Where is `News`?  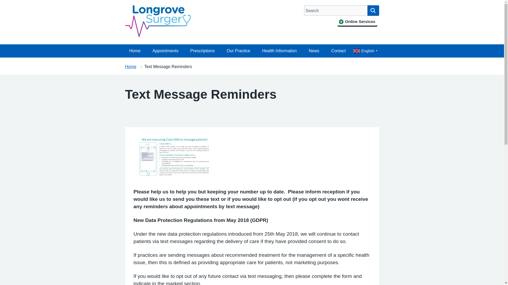 News is located at coordinates (314, 51).